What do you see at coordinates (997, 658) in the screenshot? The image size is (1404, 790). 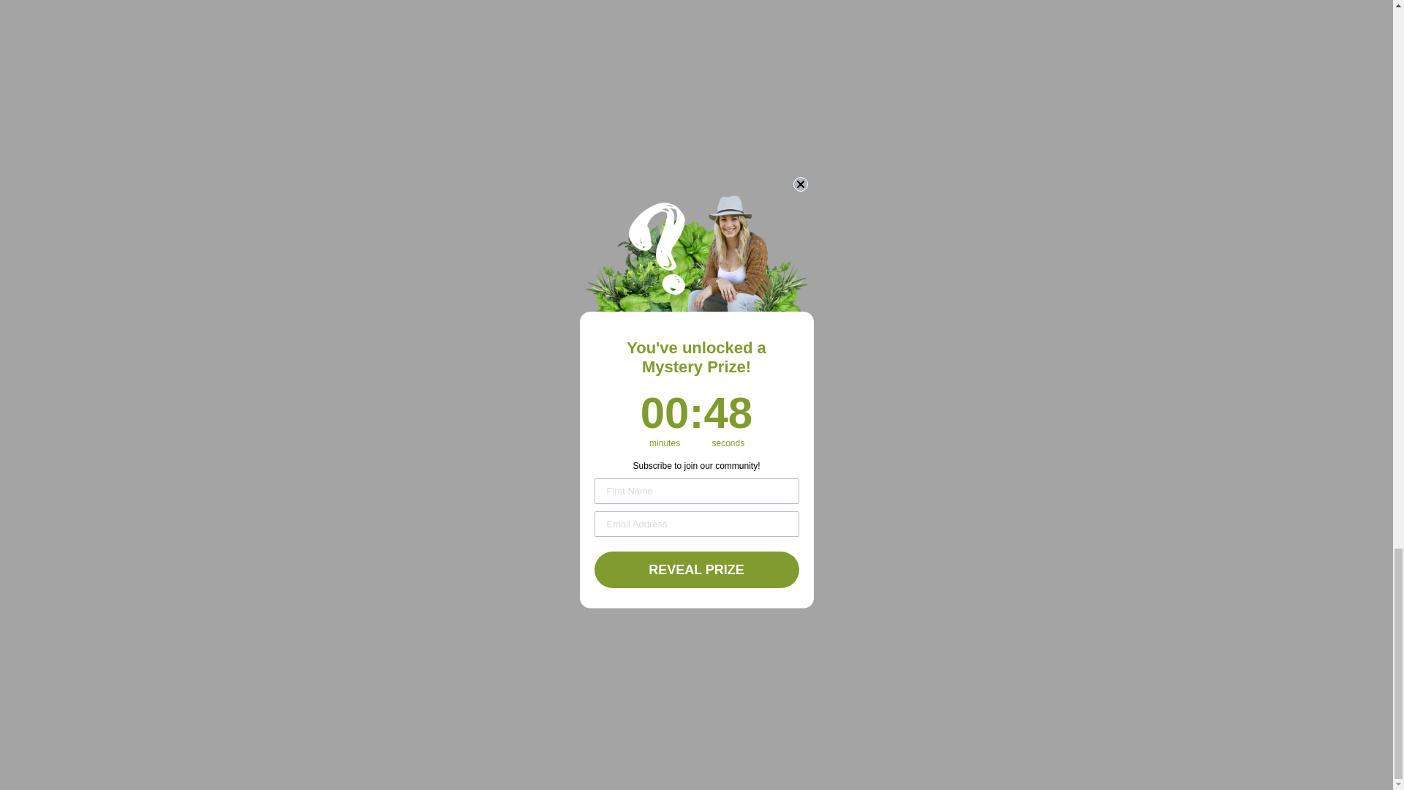 I see `Tweed Real Food on Instagram` at bounding box center [997, 658].